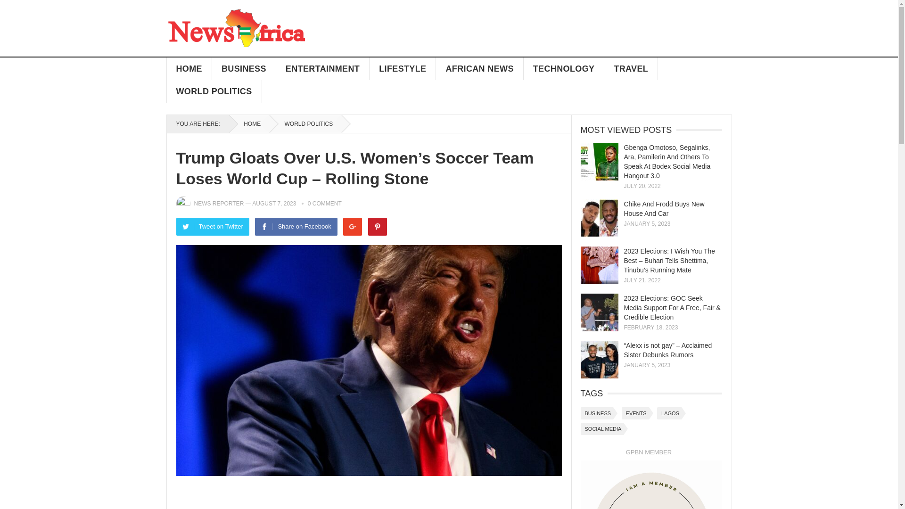 This screenshot has height=509, width=905. What do you see at coordinates (403, 69) in the screenshot?
I see `LIFESTYLE` at bounding box center [403, 69].